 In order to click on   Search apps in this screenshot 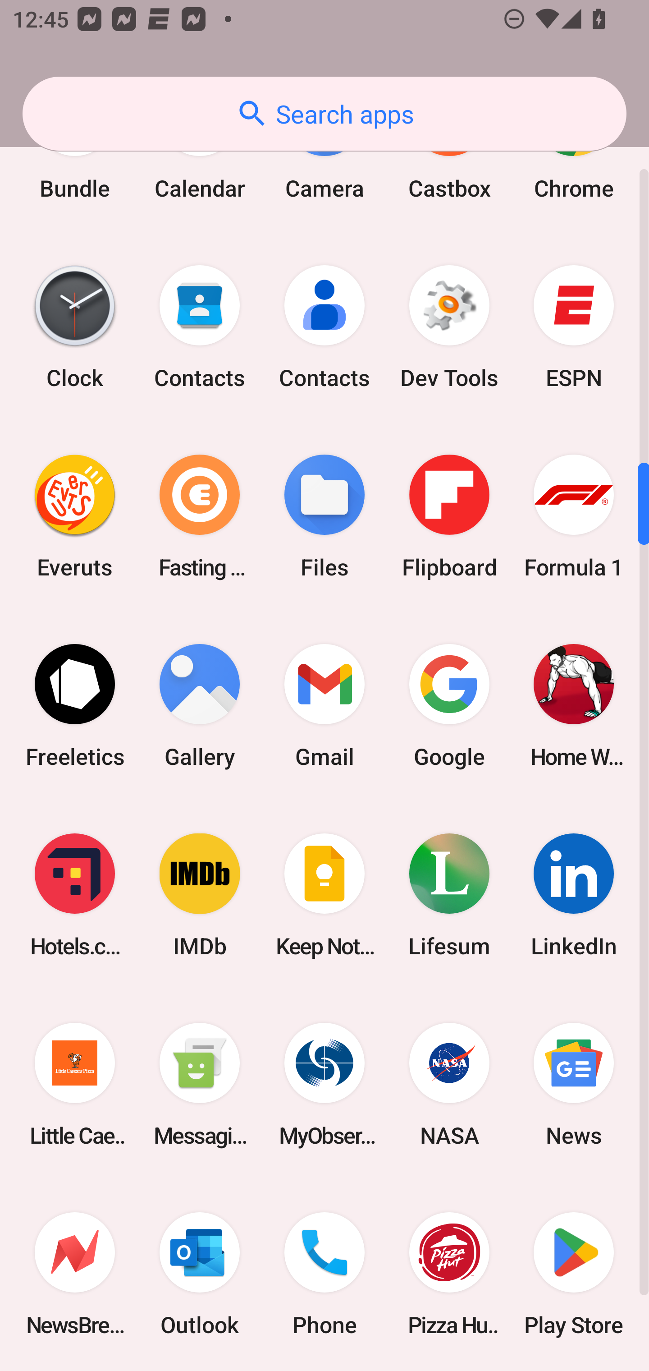, I will do `click(324, 114)`.